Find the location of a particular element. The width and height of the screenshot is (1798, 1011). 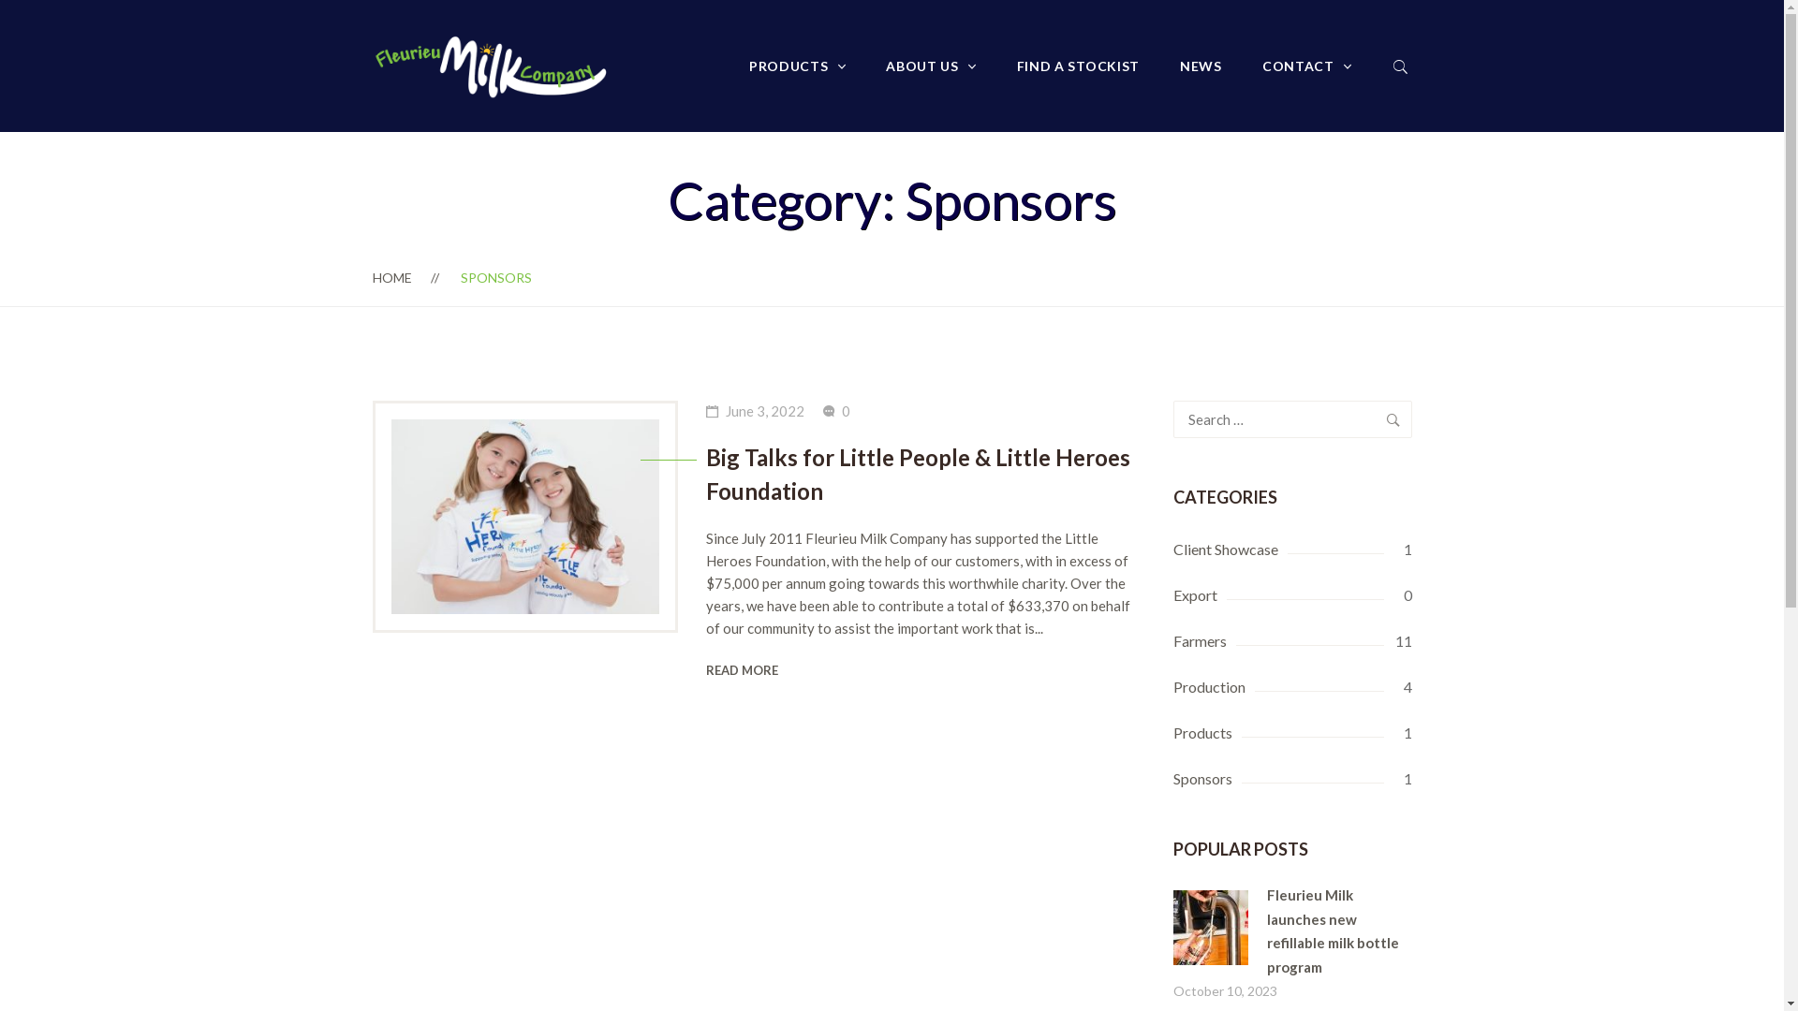

Big Talks for Little People & Little Heroes Foundation is located at coordinates (925, 474).